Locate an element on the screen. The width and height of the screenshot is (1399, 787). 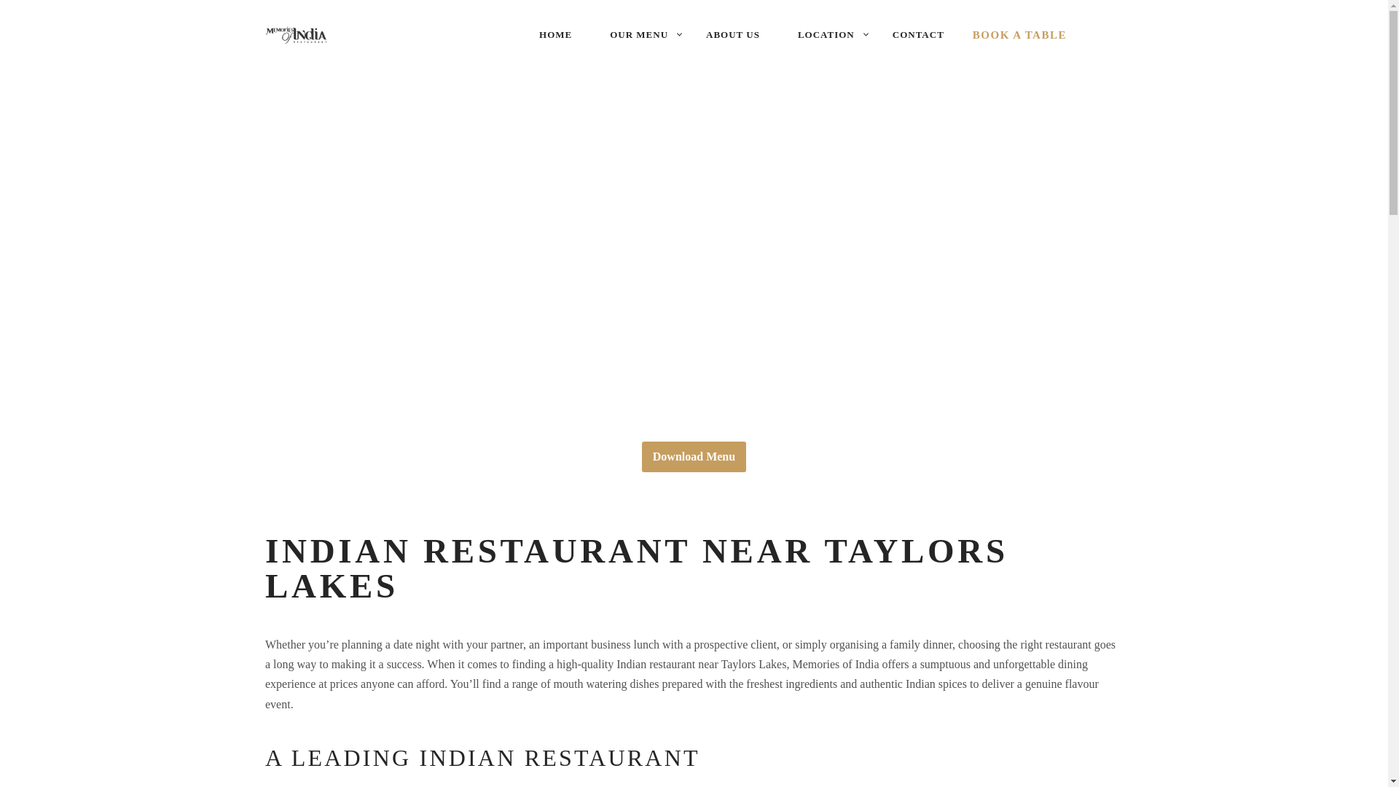
LOCATION is located at coordinates (826, 35).